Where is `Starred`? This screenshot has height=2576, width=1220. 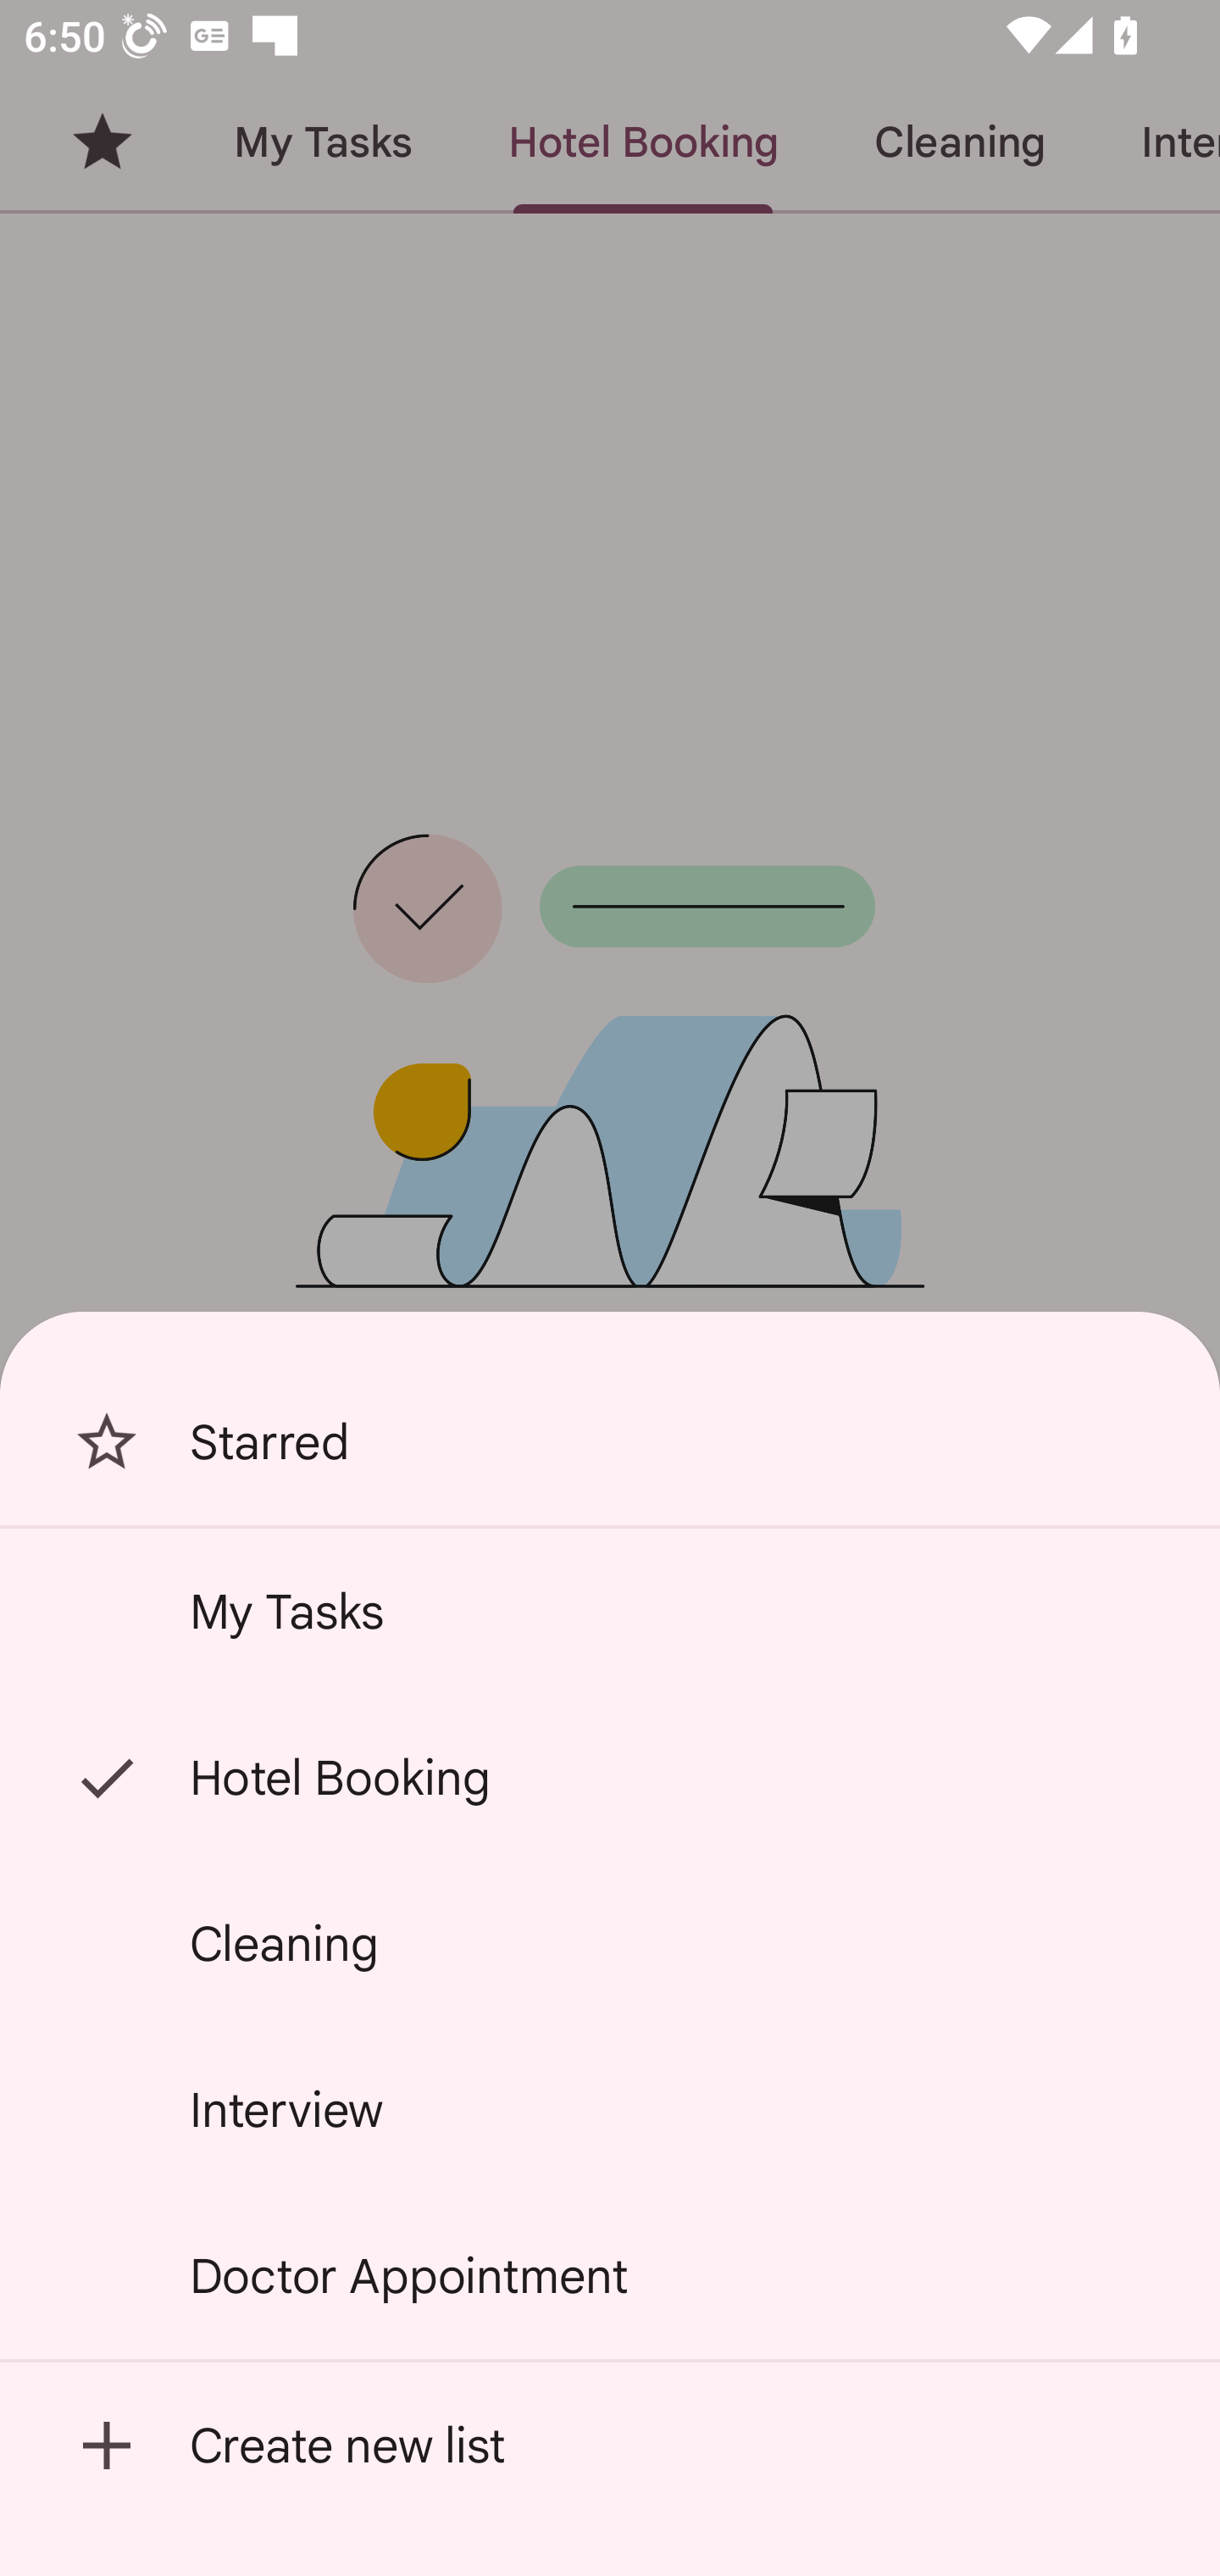
Starred is located at coordinates (610, 1442).